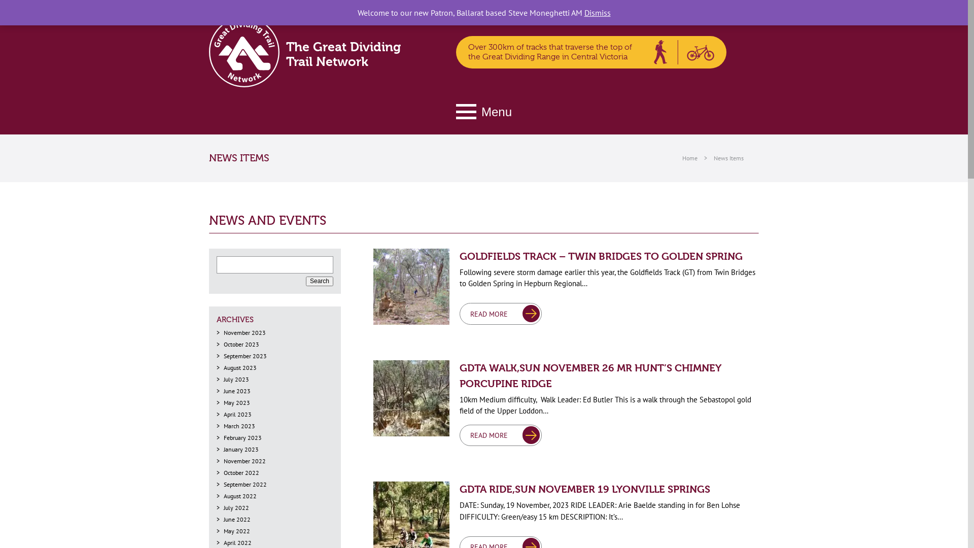  I want to click on The Great Dividing Trail Network, so click(316, 52).